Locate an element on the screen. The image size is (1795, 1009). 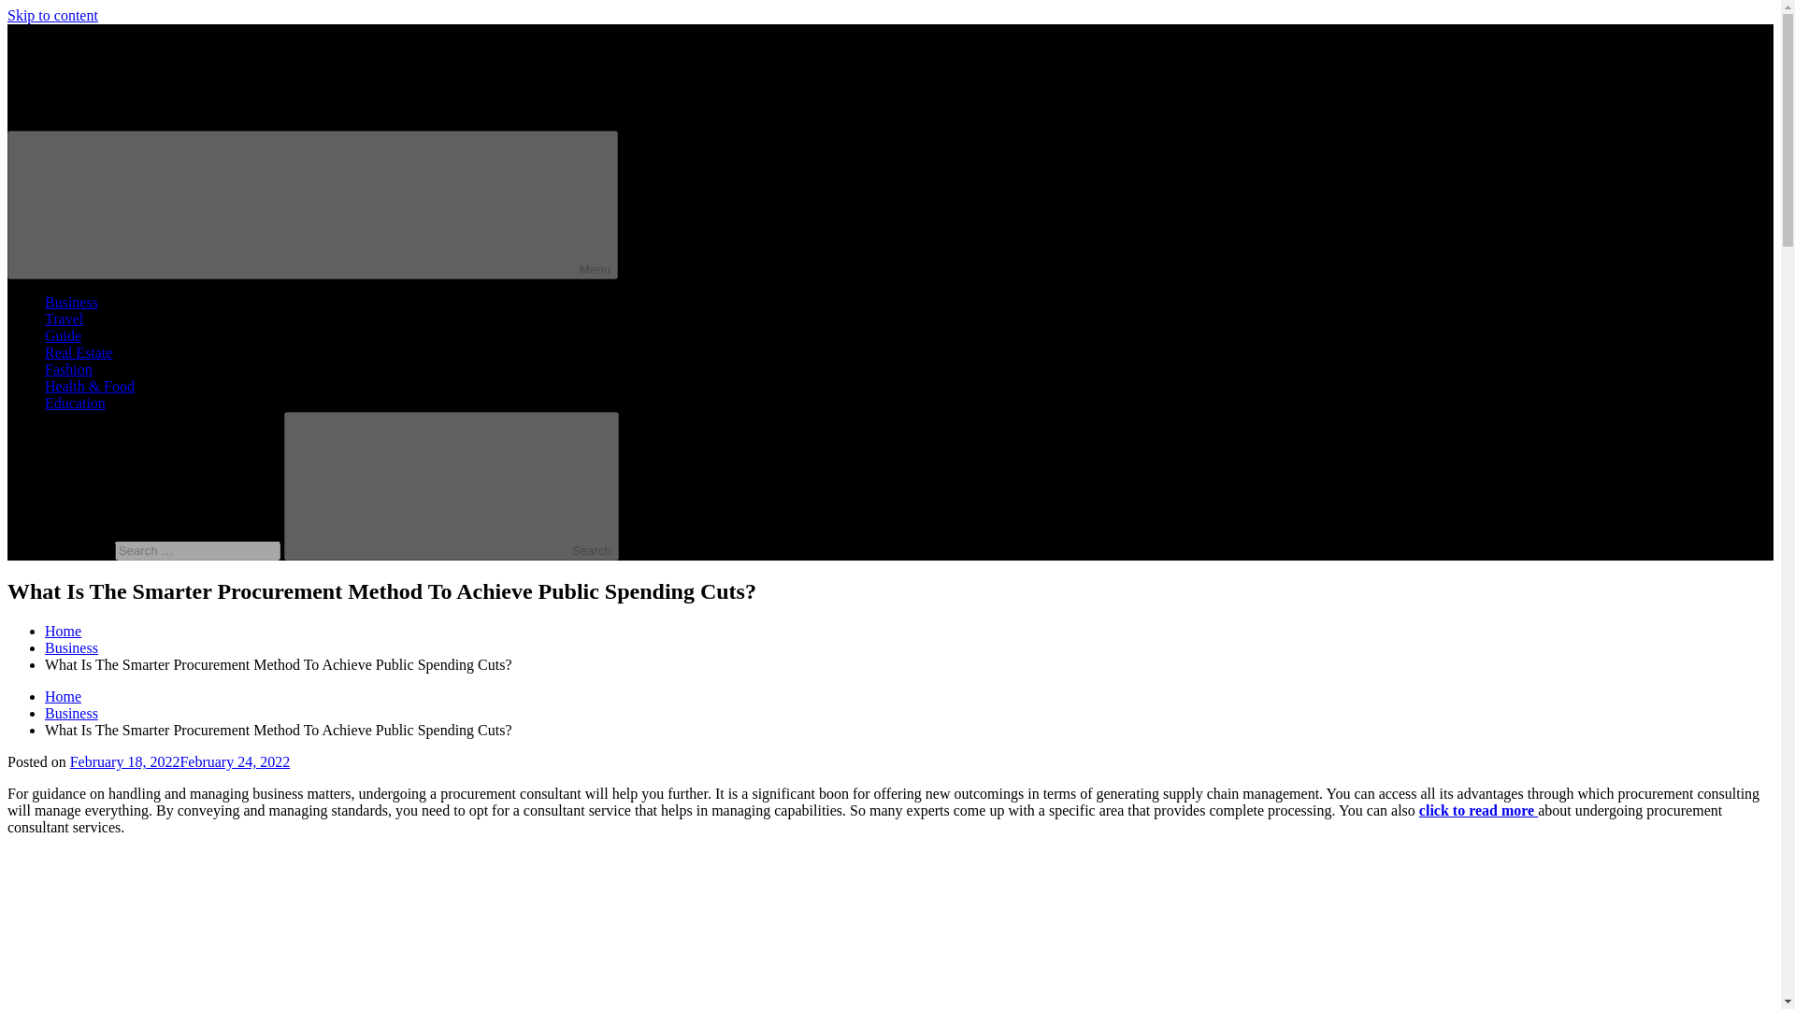
Menu is located at coordinates (312, 206).